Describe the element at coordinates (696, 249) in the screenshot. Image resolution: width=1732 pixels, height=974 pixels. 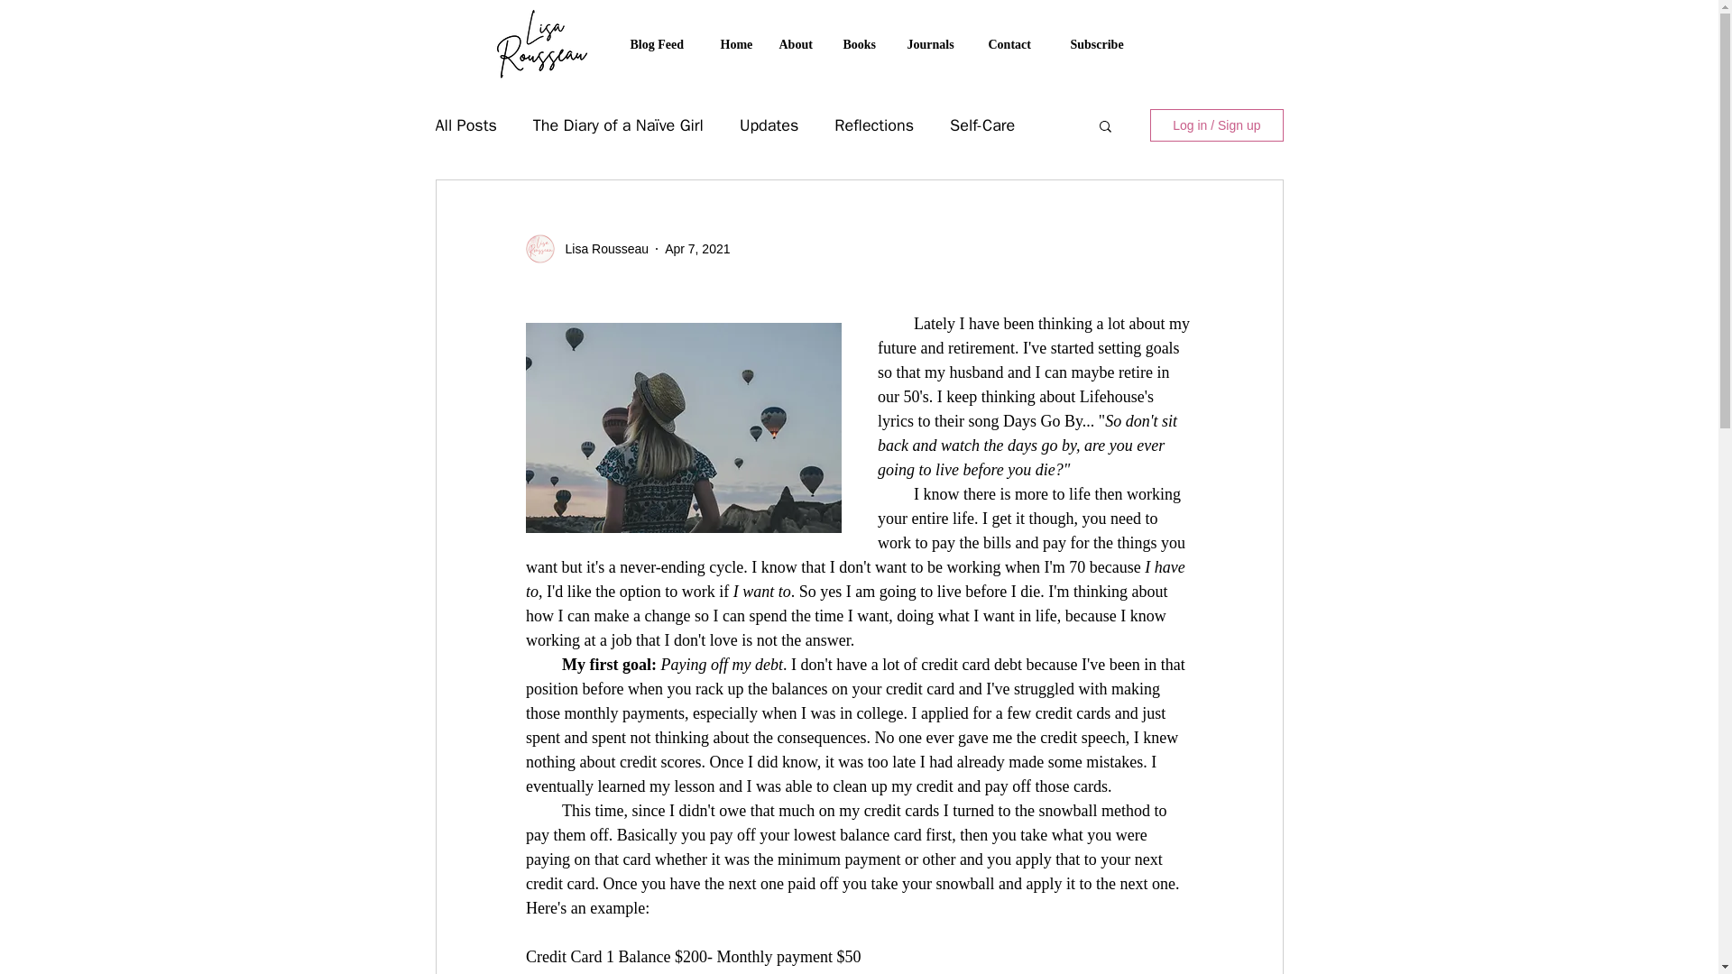
I see `Apr 7, 2021` at that location.